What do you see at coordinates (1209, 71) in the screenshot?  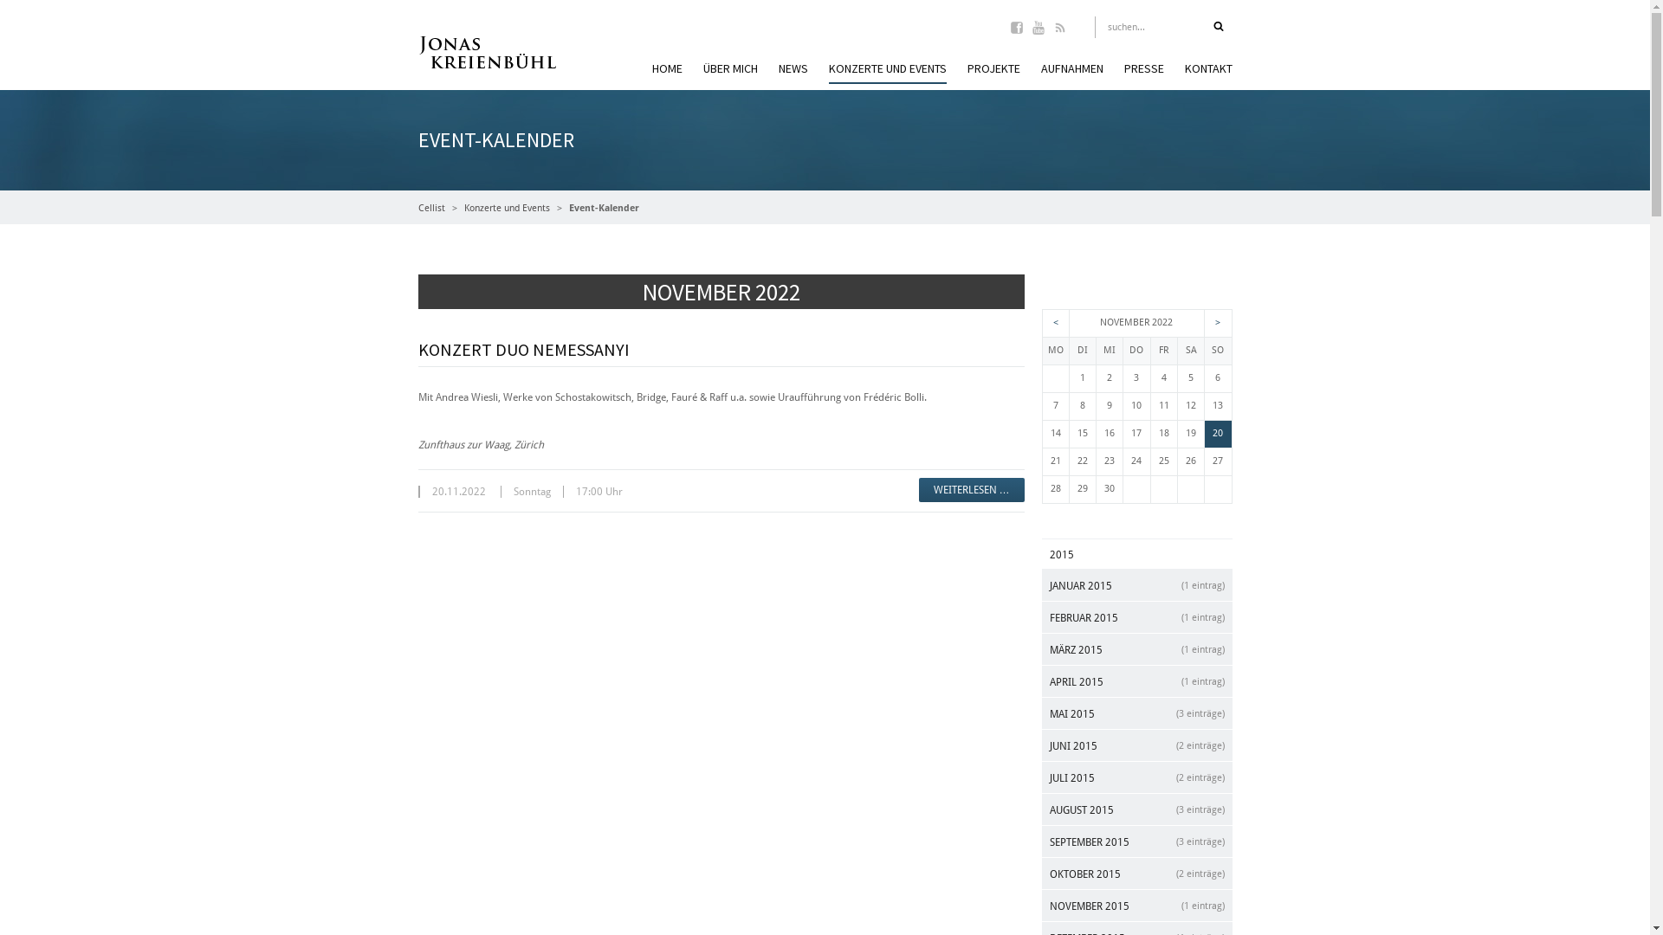 I see `KONTAKT` at bounding box center [1209, 71].